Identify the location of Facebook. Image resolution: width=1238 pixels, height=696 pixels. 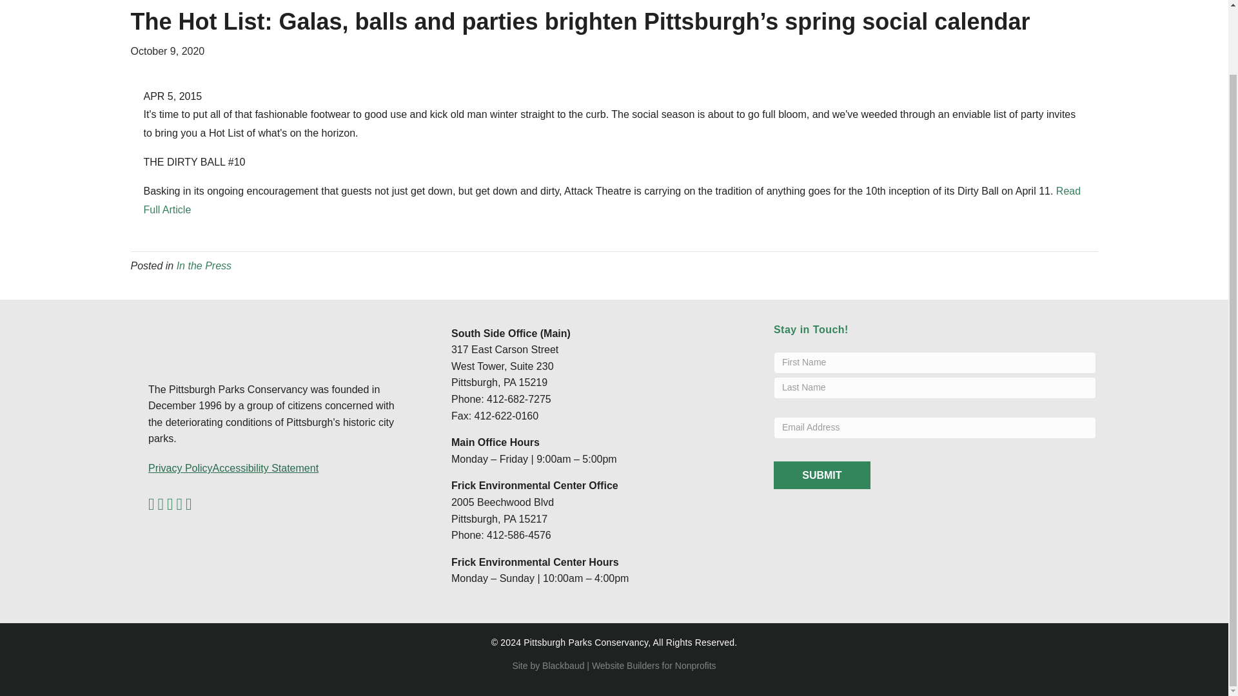
(152, 504).